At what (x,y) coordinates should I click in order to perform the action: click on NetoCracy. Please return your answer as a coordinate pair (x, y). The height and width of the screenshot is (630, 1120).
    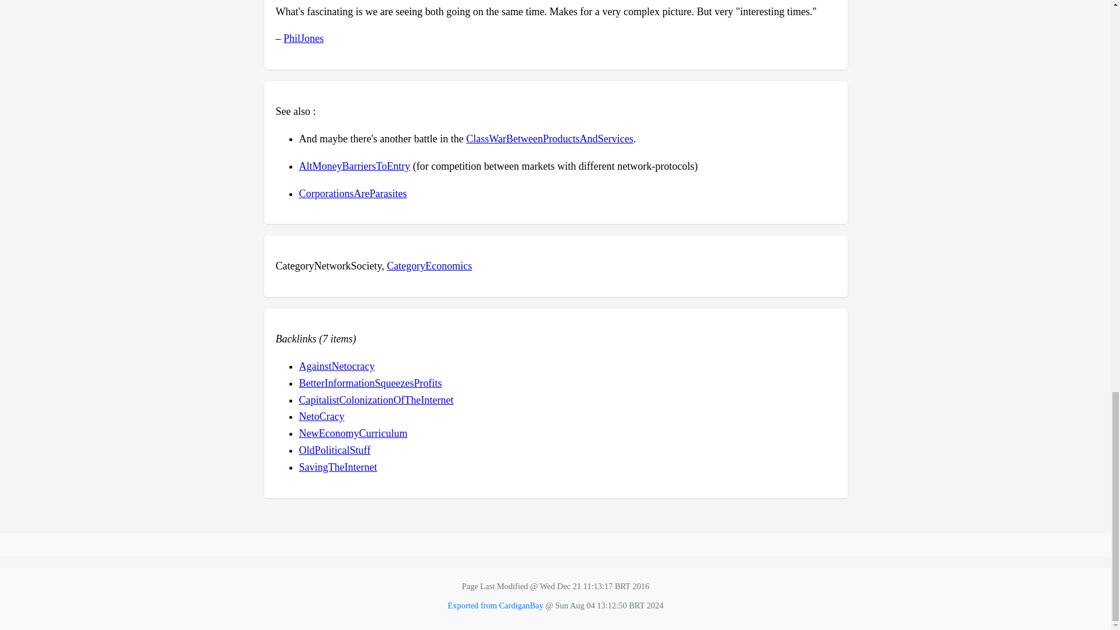
    Looking at the image, I should click on (321, 416).